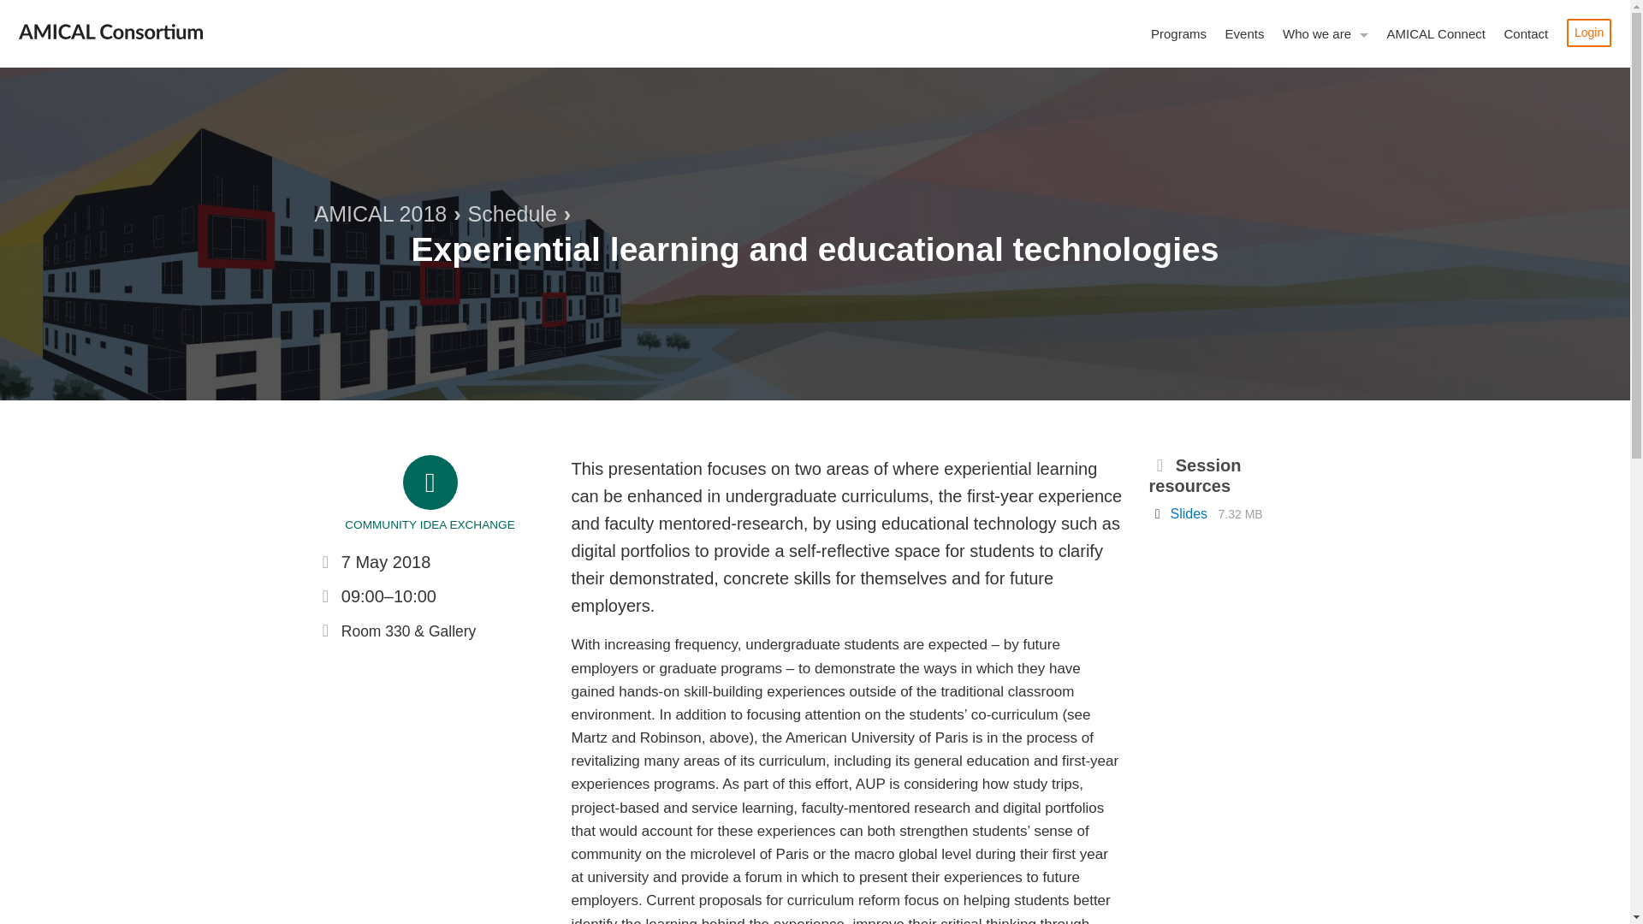  I want to click on Who we are, so click(1325, 34).